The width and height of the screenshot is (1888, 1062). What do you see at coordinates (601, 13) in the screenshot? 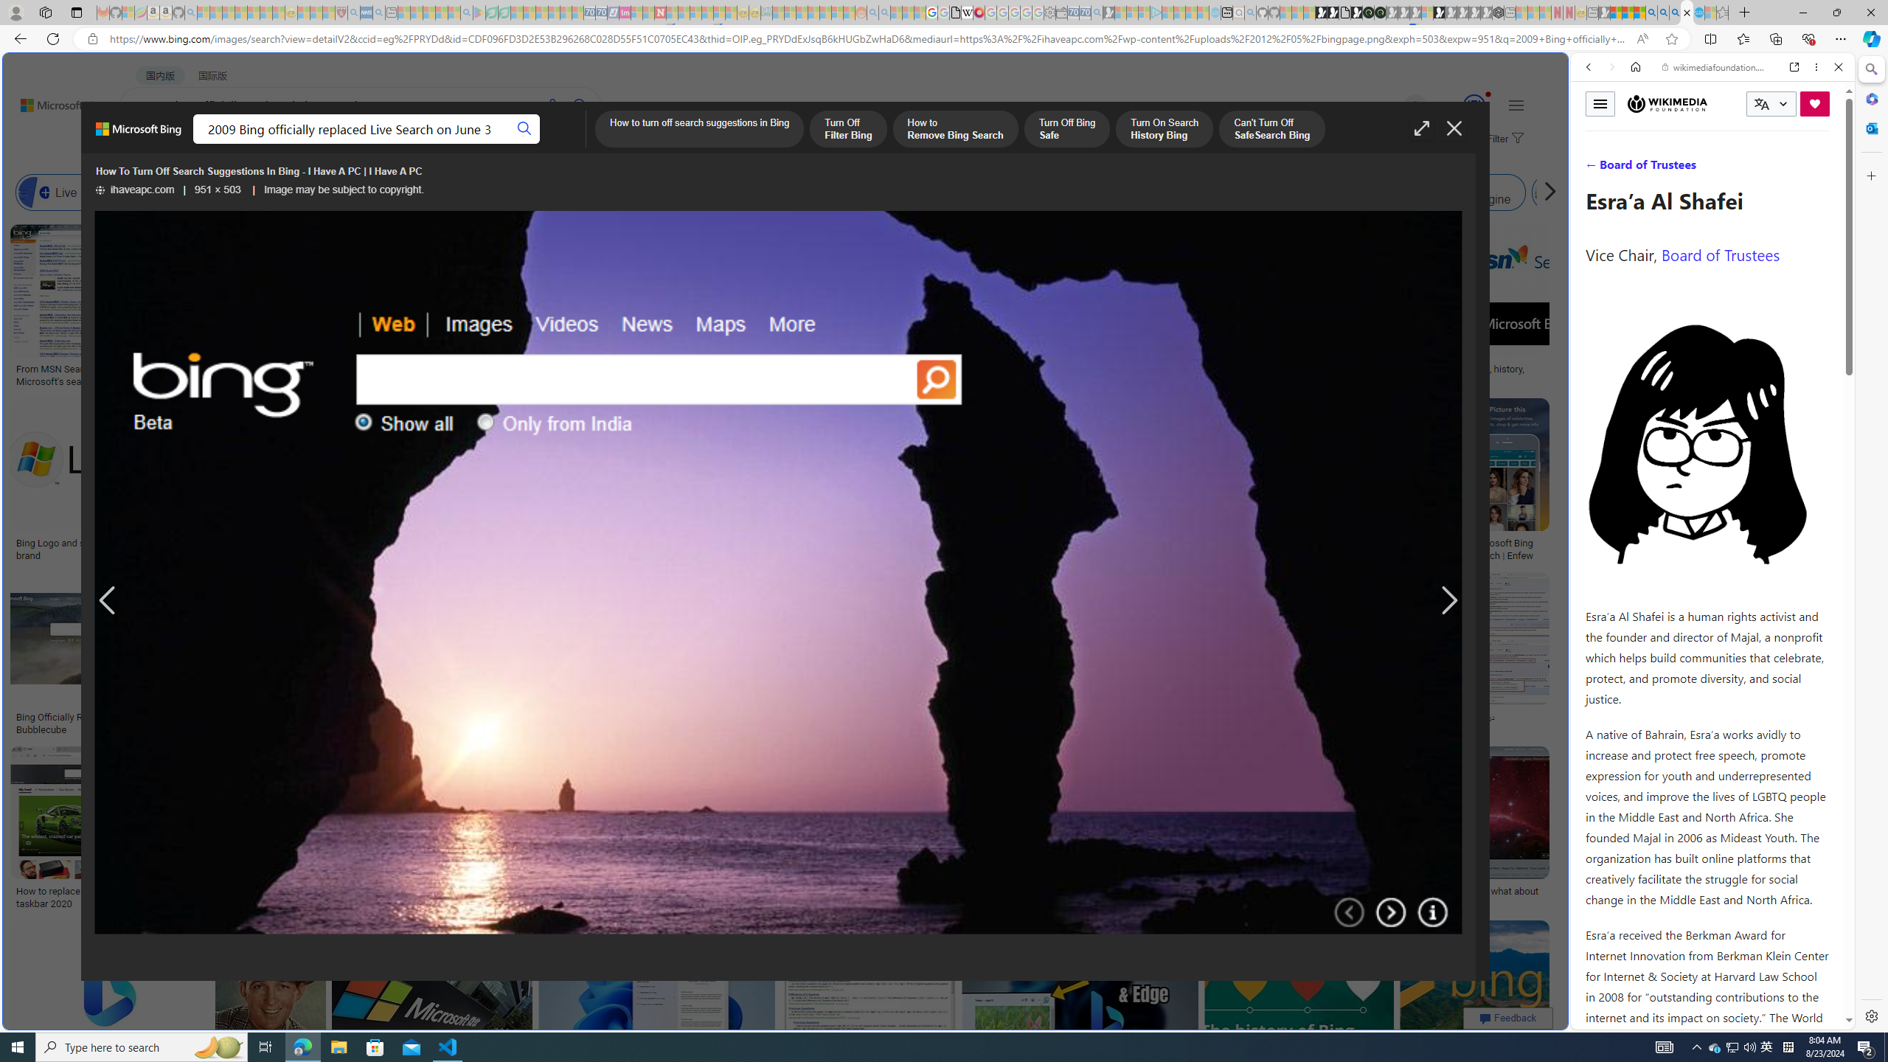
I see `Cheap Hotels - Save70.com - Sleeping` at bounding box center [601, 13].